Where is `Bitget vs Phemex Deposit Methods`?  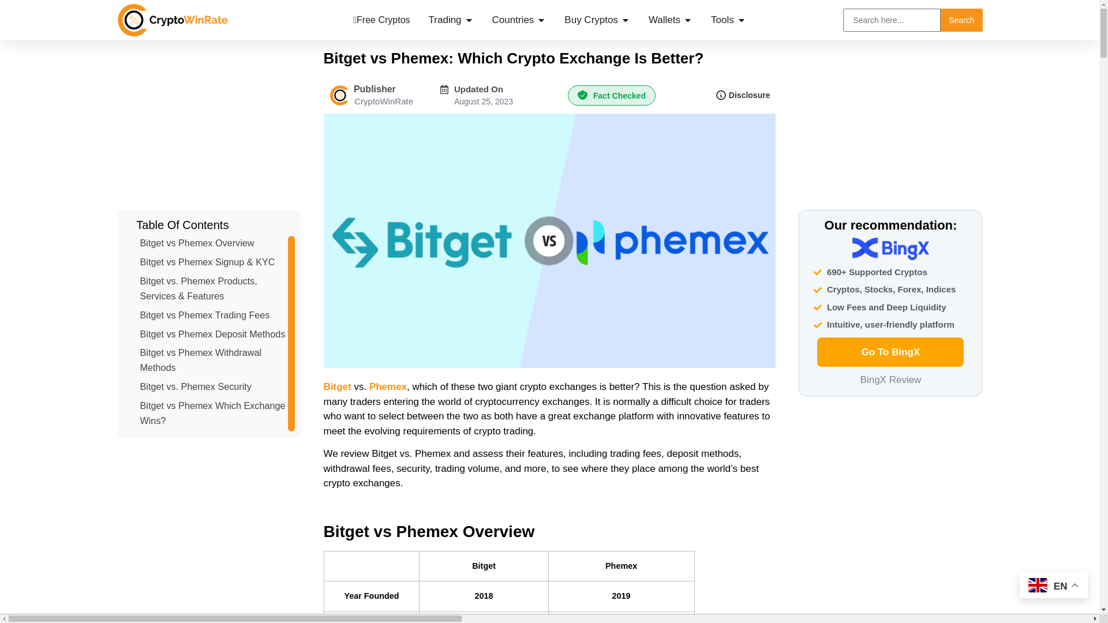
Bitget vs Phemex Deposit Methods is located at coordinates (212, 333).